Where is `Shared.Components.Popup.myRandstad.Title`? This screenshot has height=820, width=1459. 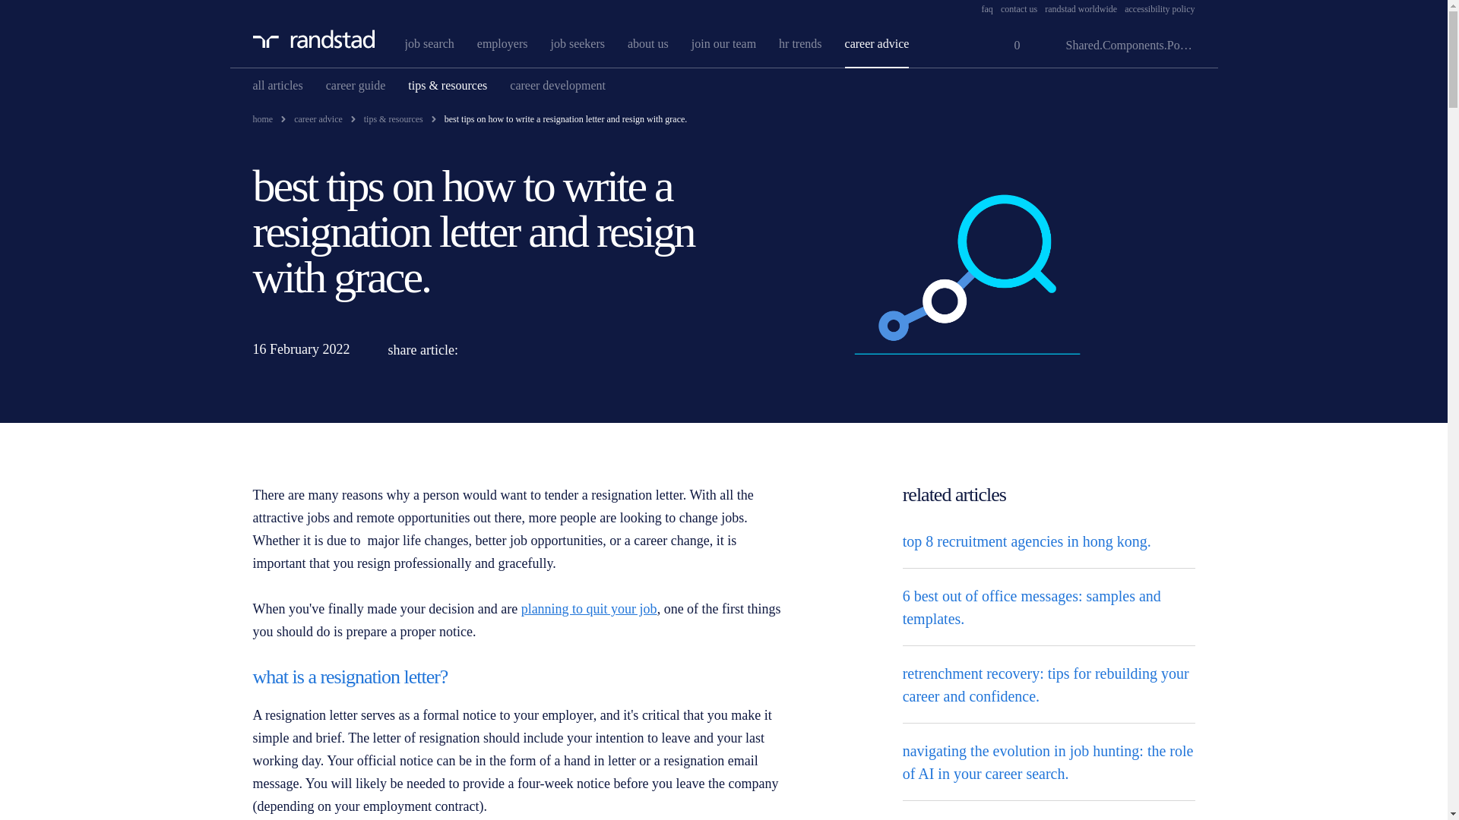 Shared.Components.Popup.myRandstad.Title is located at coordinates (1119, 46).